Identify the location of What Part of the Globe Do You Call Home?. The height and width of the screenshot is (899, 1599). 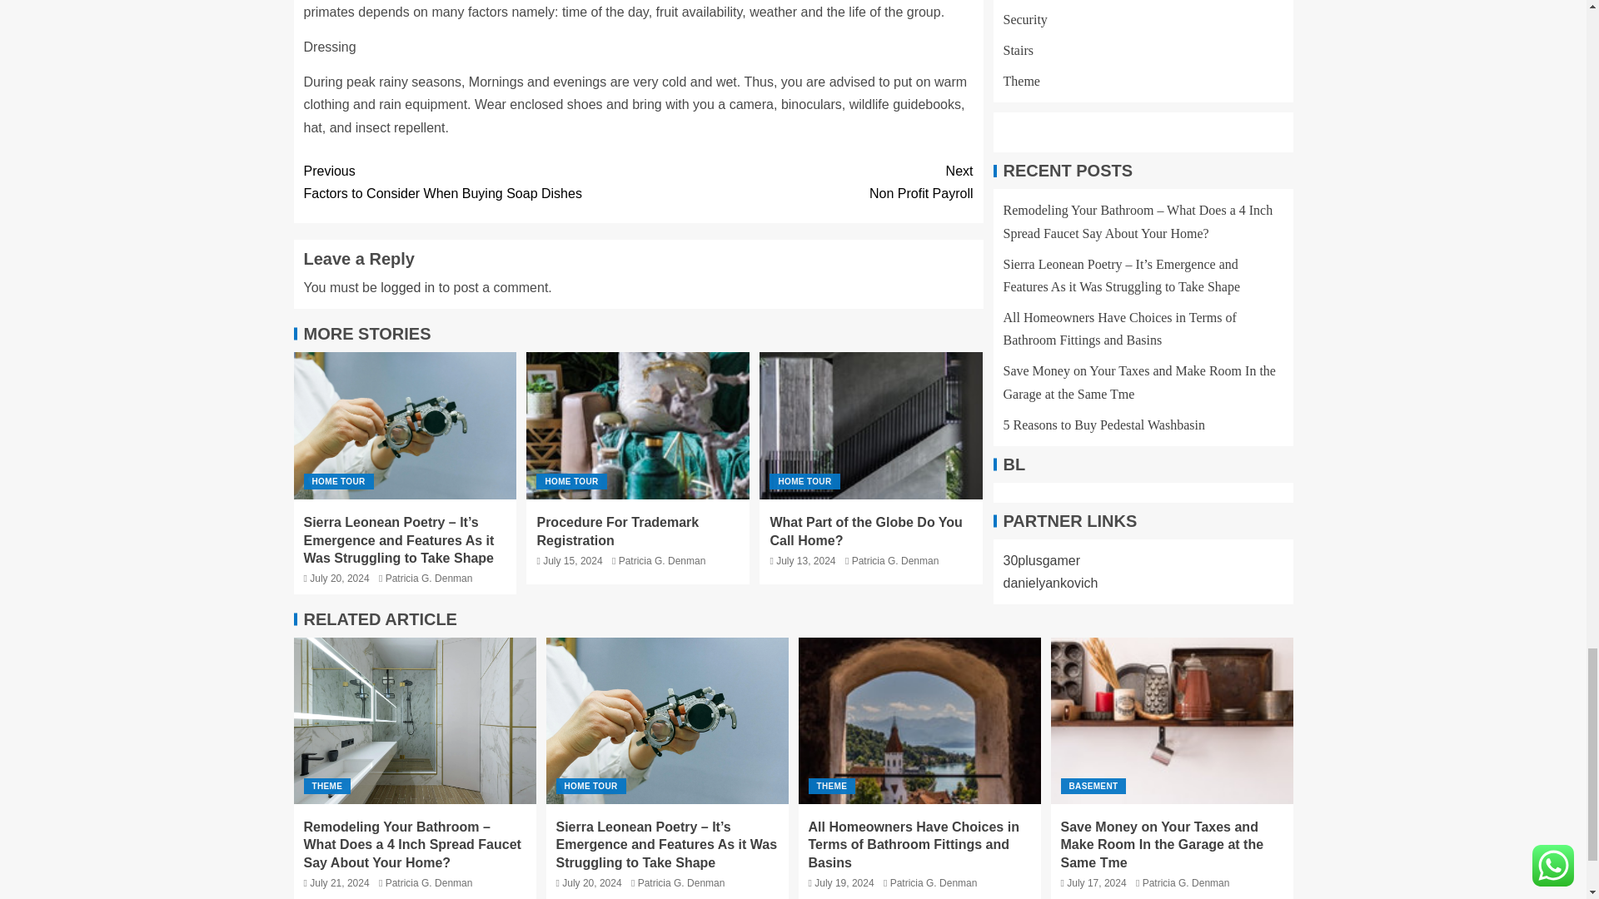
(663, 561).